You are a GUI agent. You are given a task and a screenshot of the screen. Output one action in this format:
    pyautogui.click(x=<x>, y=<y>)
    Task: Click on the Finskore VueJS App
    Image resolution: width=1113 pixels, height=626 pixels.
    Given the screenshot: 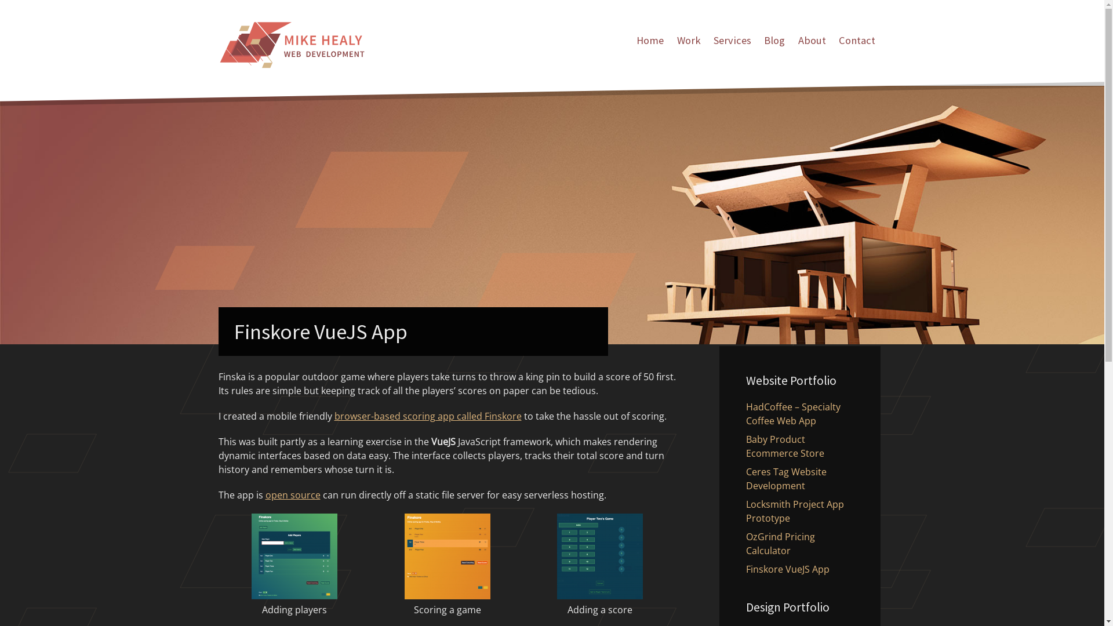 What is the action you would take?
    pyautogui.click(x=787, y=569)
    